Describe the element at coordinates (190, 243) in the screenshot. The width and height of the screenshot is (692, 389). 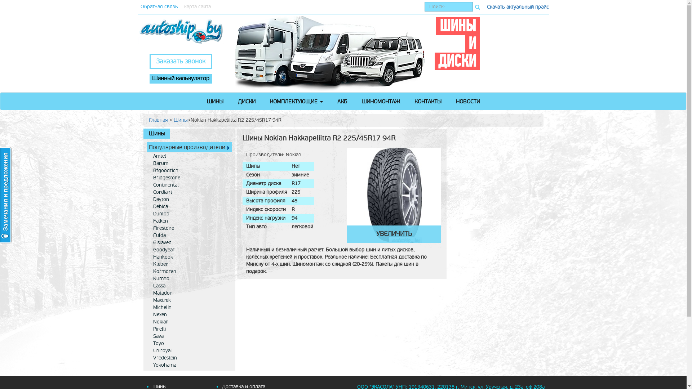
I see `Gislaved` at that location.